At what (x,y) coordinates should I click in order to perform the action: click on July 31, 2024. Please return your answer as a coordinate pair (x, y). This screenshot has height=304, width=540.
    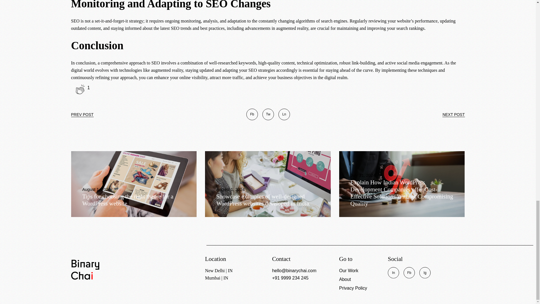
    Looking at the image, I should click on (363, 175).